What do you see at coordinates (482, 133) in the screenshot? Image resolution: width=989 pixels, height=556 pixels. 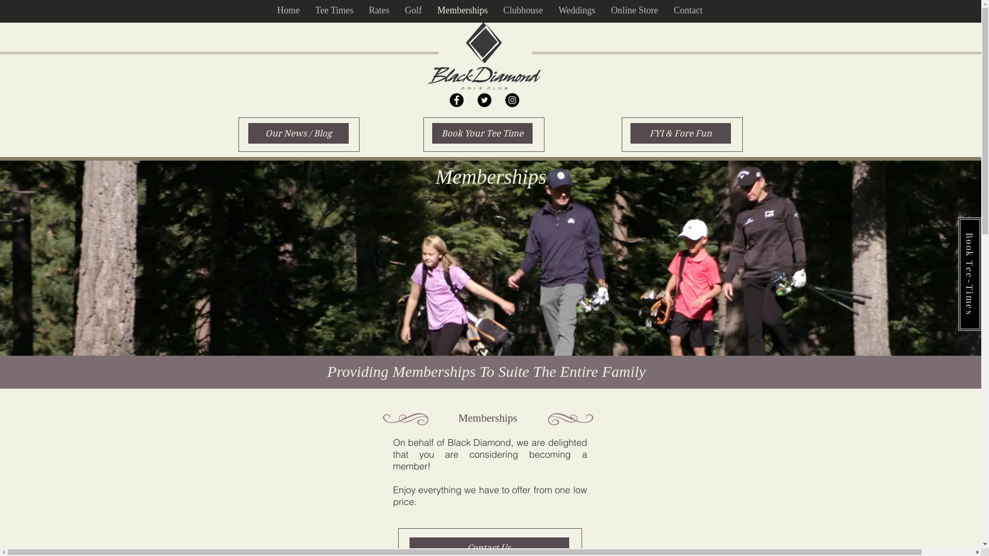 I see `Book Your Tee Time` at bounding box center [482, 133].